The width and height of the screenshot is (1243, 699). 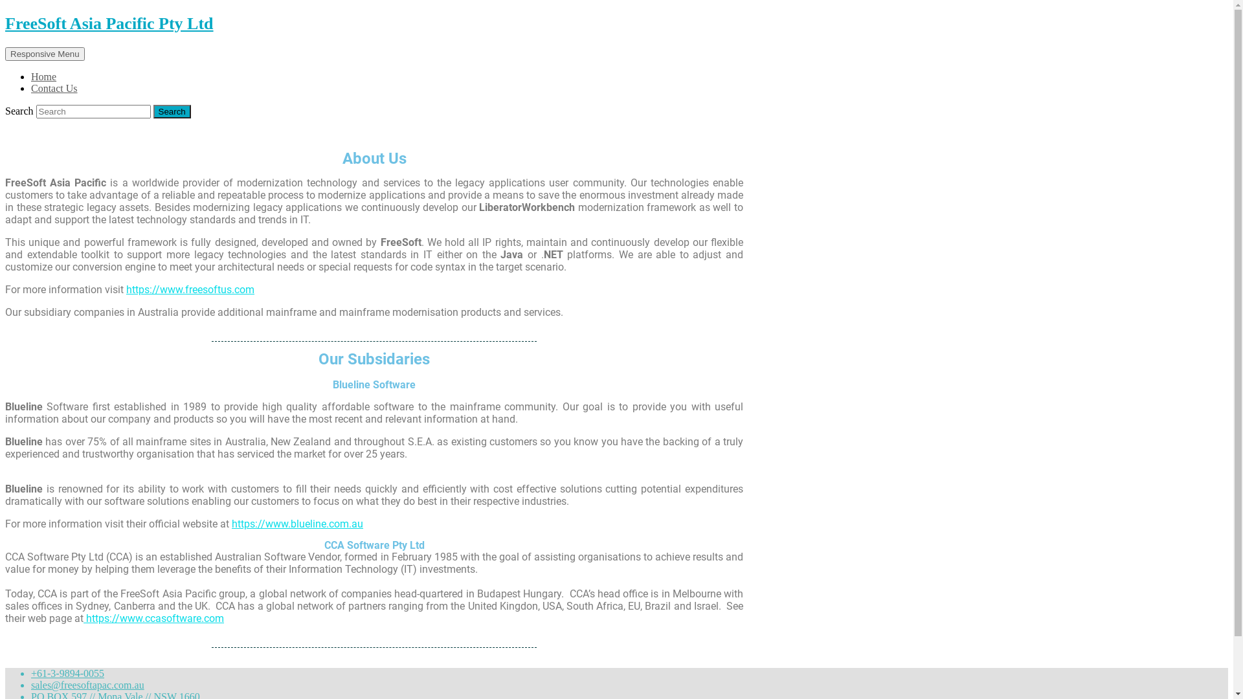 What do you see at coordinates (109, 23) in the screenshot?
I see `FreeSoft Asia Pacific Pty Ltd` at bounding box center [109, 23].